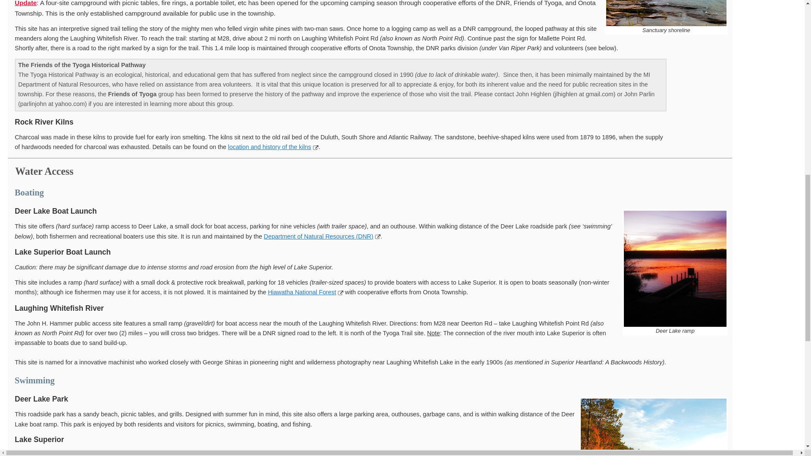 The width and height of the screenshot is (811, 456). I want to click on Hiawatha National Forest, so click(302, 292).